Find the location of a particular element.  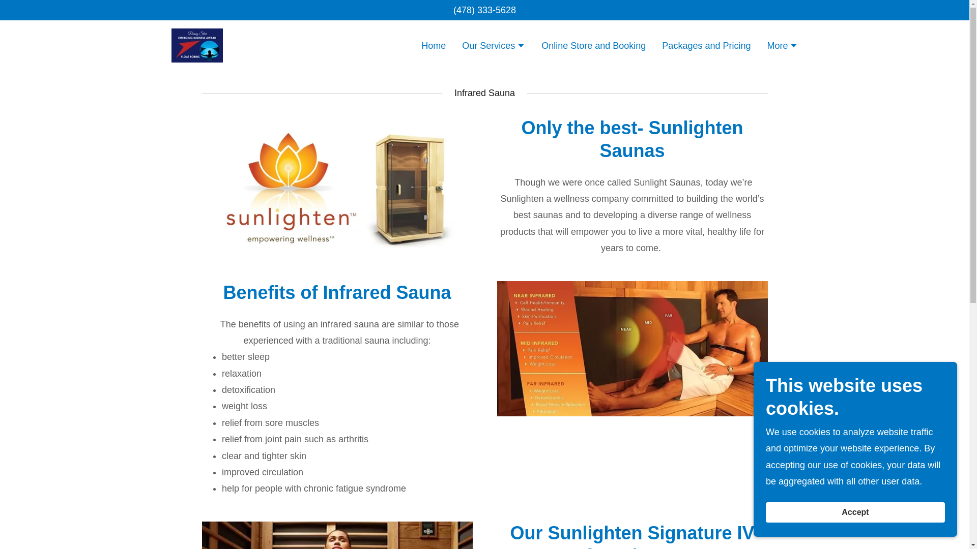

More is located at coordinates (783, 46).